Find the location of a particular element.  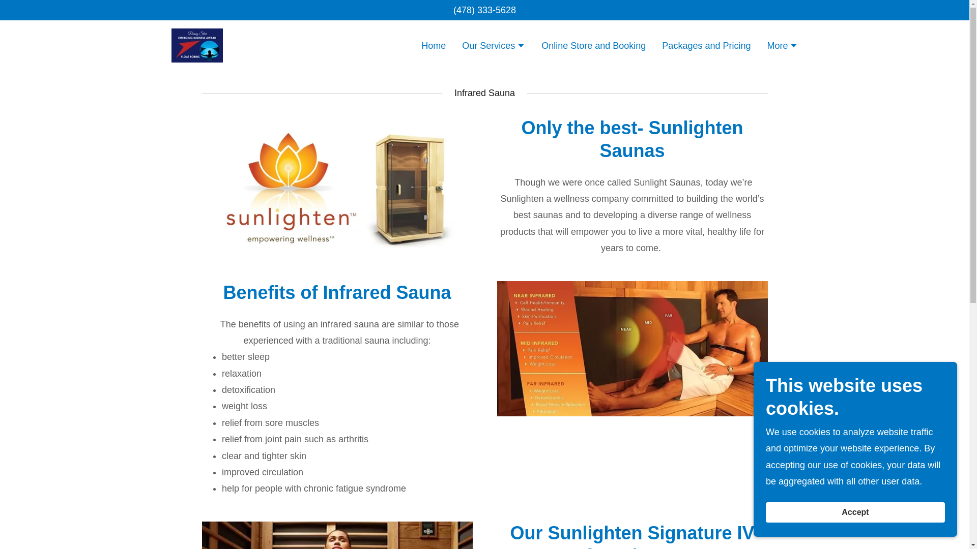

More is located at coordinates (783, 46).